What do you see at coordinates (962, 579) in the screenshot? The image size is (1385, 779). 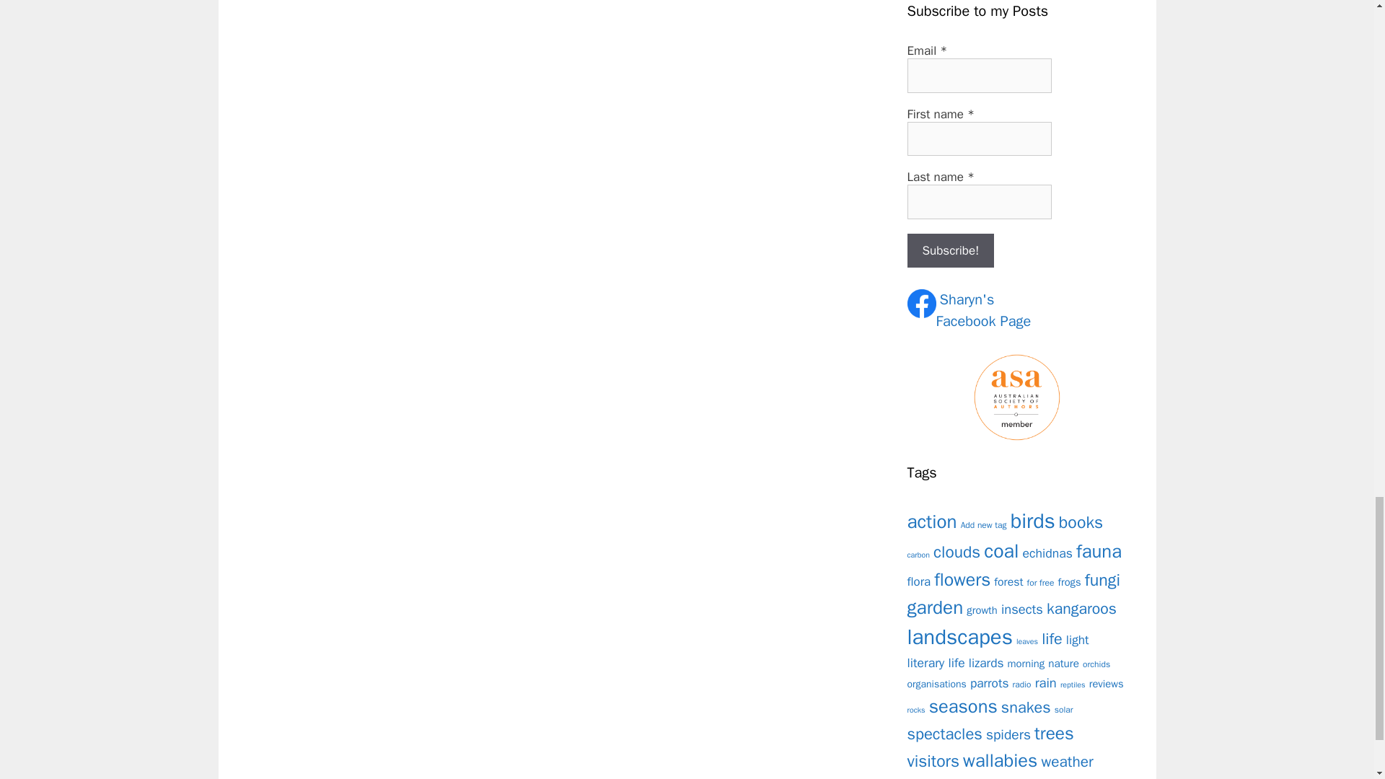 I see `forest` at bounding box center [962, 579].